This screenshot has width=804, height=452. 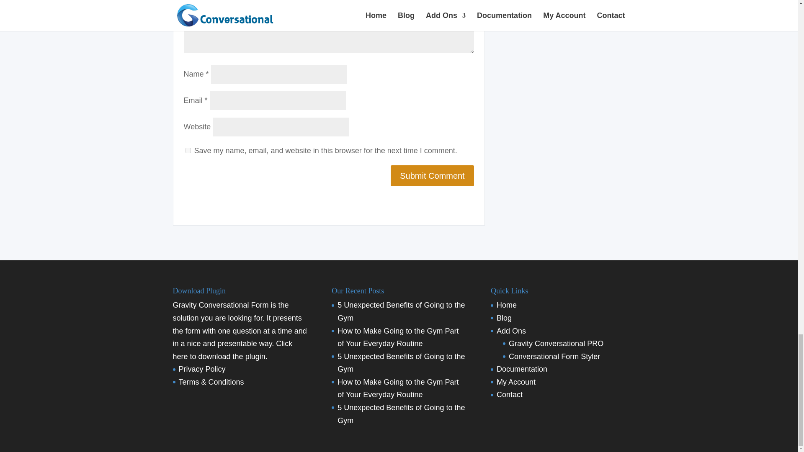 I want to click on 5 Unexpected Benefits of Going to the Gym, so click(x=401, y=363).